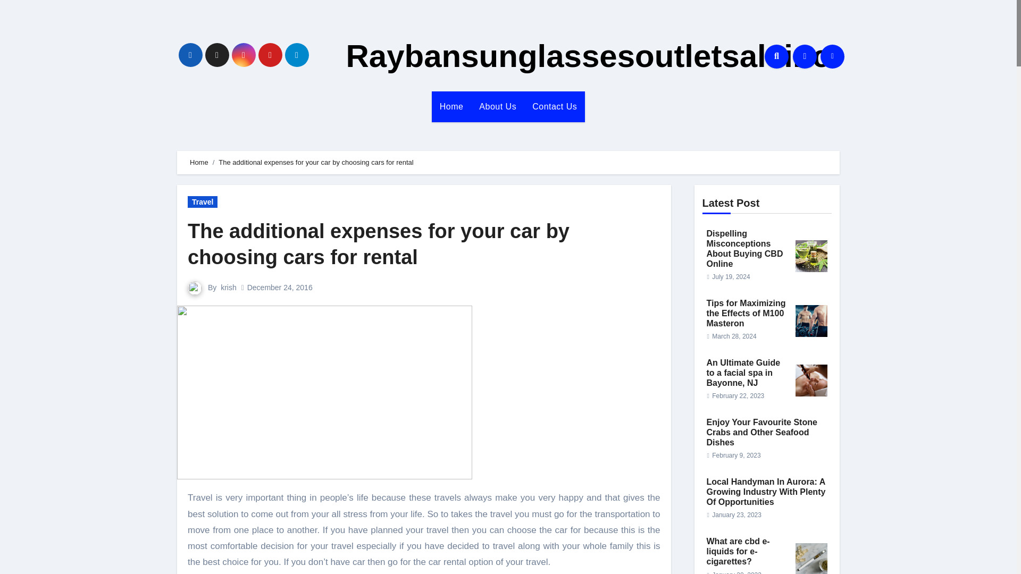 This screenshot has height=574, width=1021. What do you see at coordinates (229, 287) in the screenshot?
I see `krish` at bounding box center [229, 287].